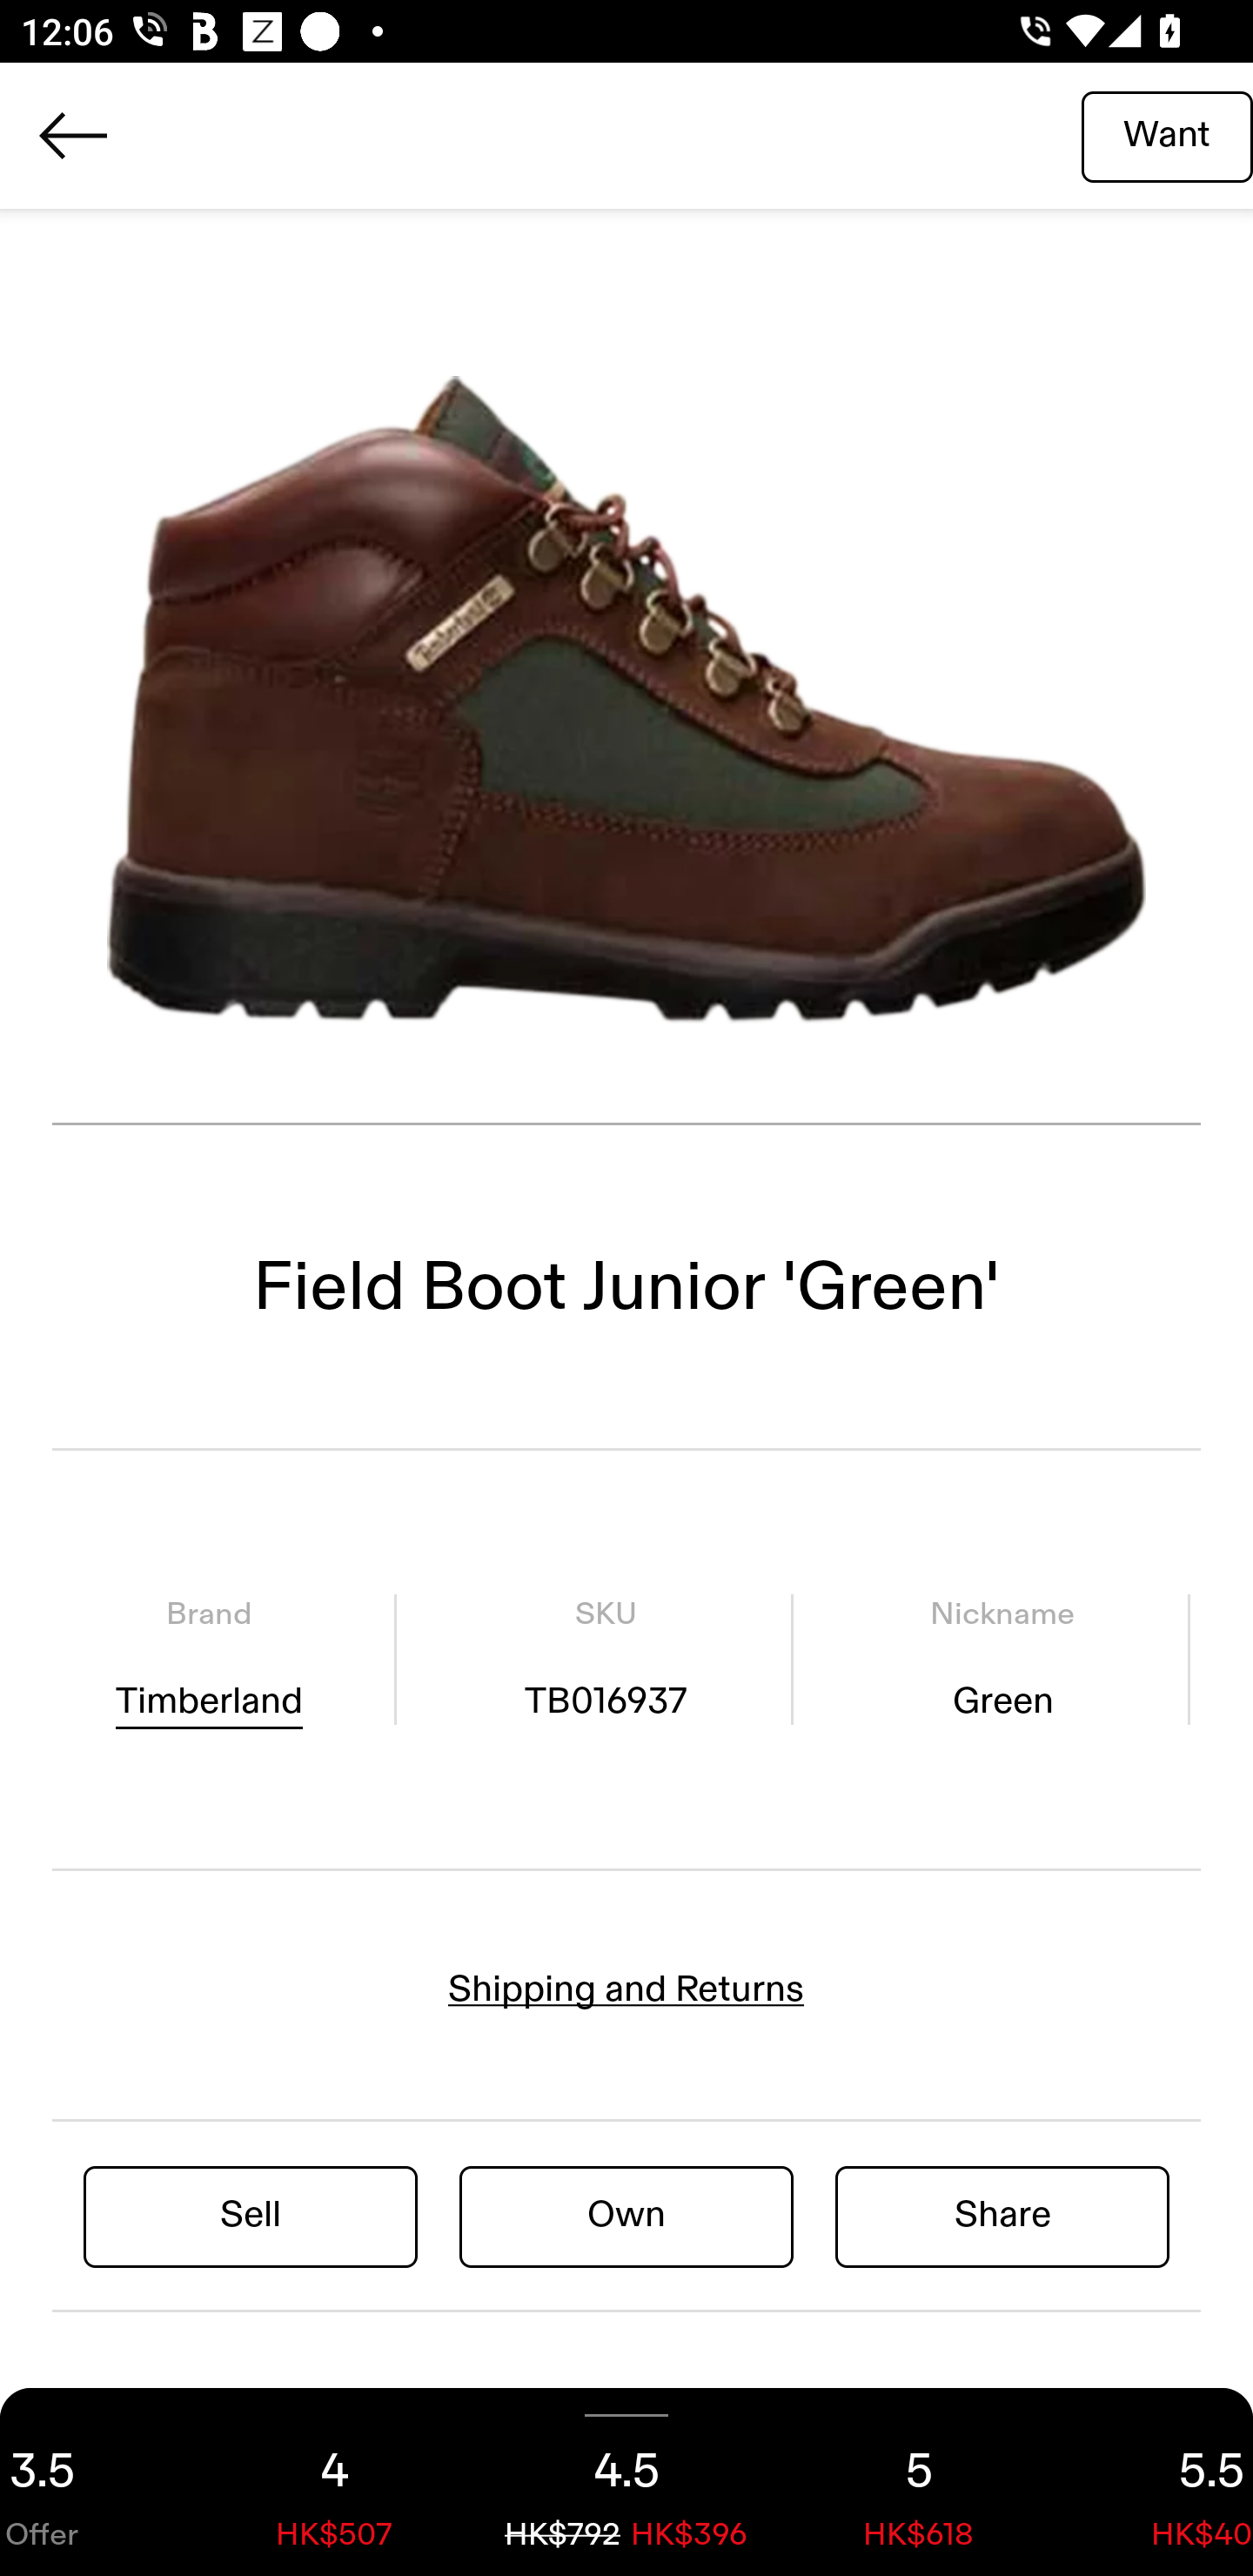 The height and width of the screenshot is (2576, 1253). Describe the element at coordinates (334, 2482) in the screenshot. I see `4 HK$507` at that location.